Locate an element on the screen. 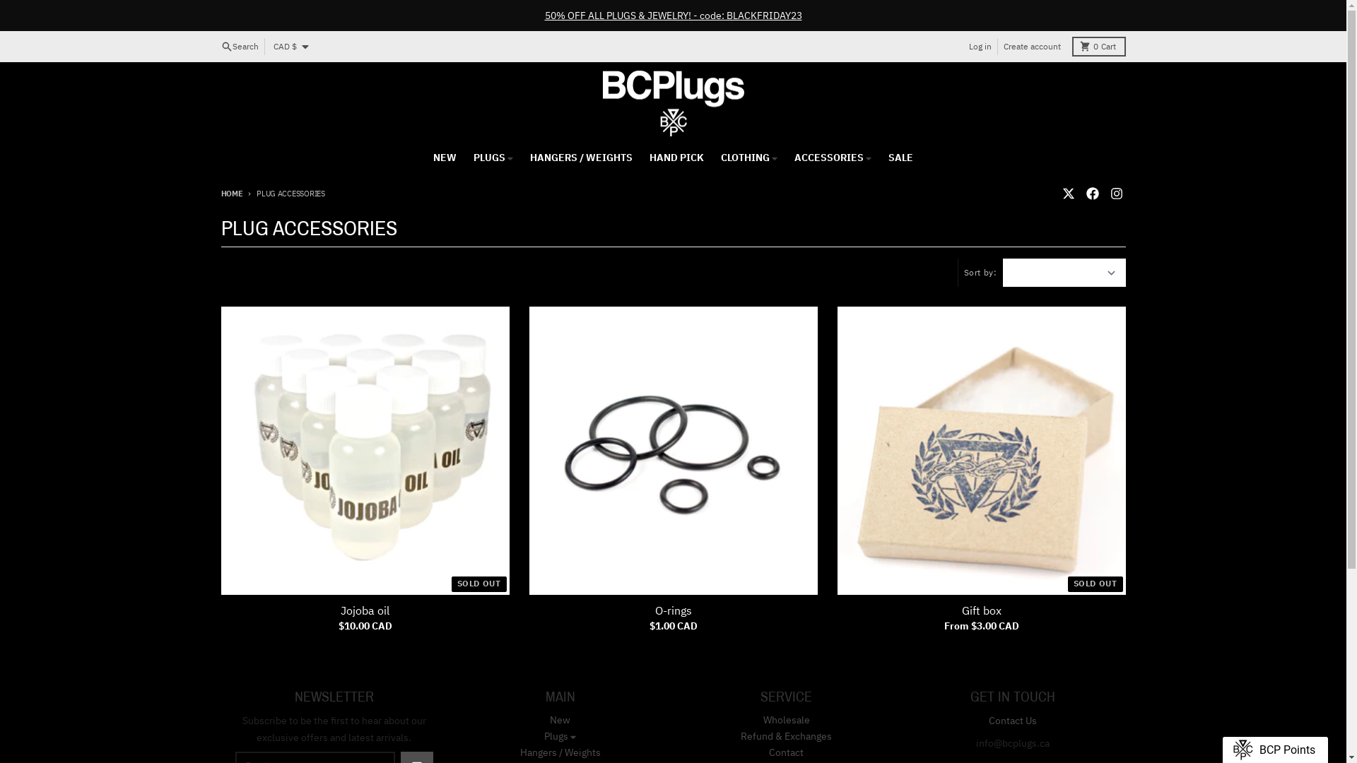 Image resolution: width=1357 pixels, height=763 pixels. SOLD OUT is located at coordinates (981, 451).